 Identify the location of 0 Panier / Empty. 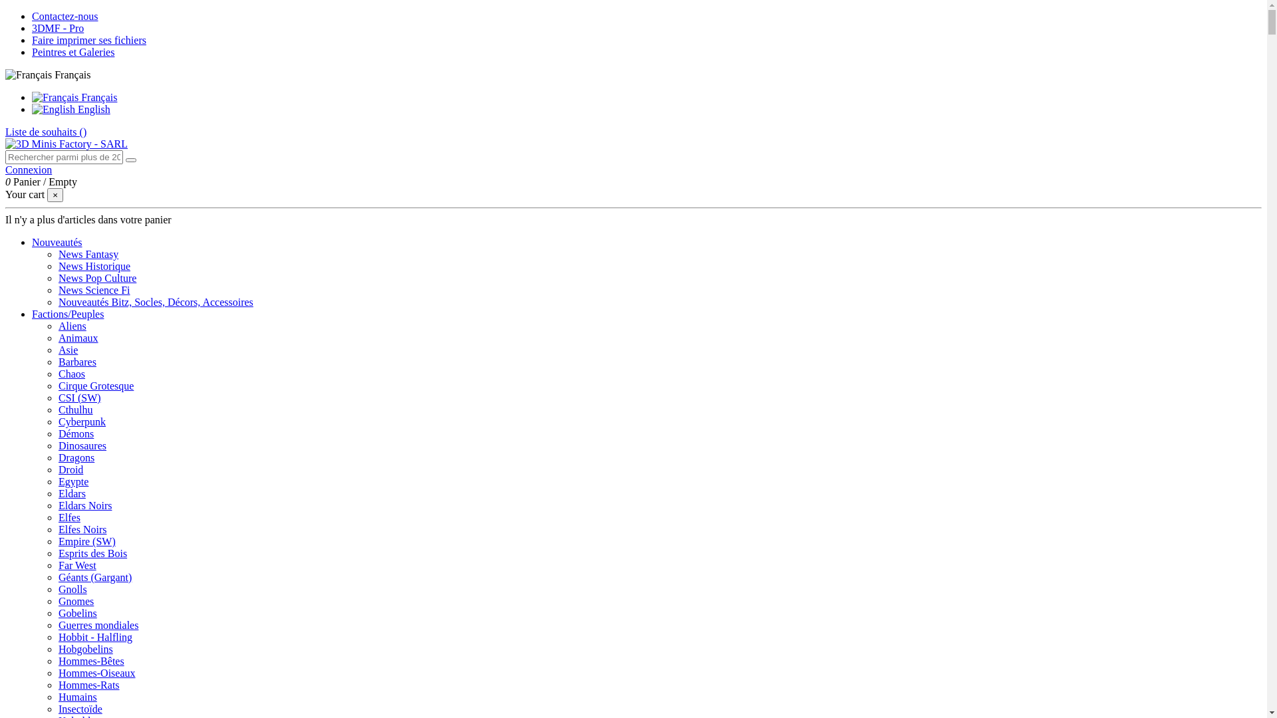
(41, 182).